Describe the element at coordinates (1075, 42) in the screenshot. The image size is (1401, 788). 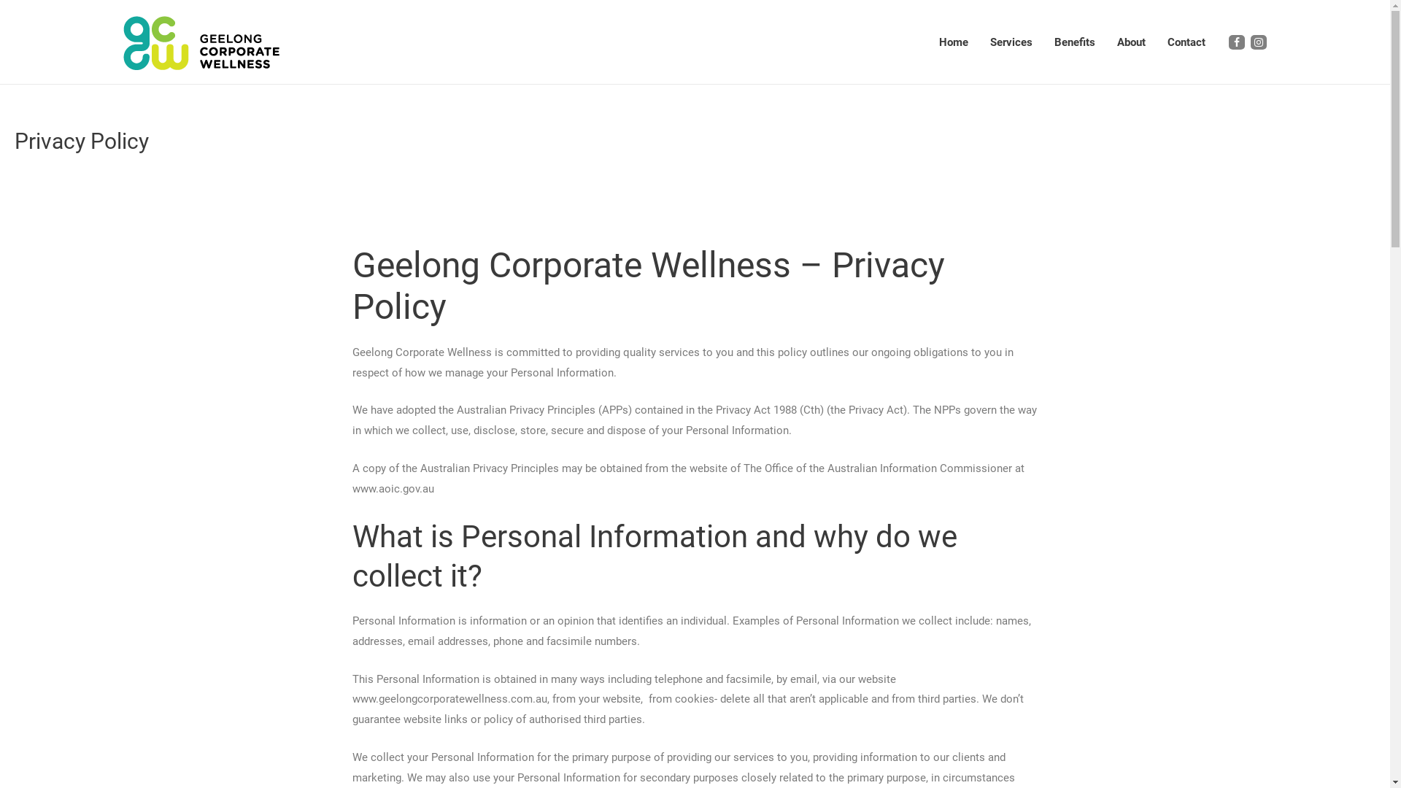
I see `Benefits` at that location.